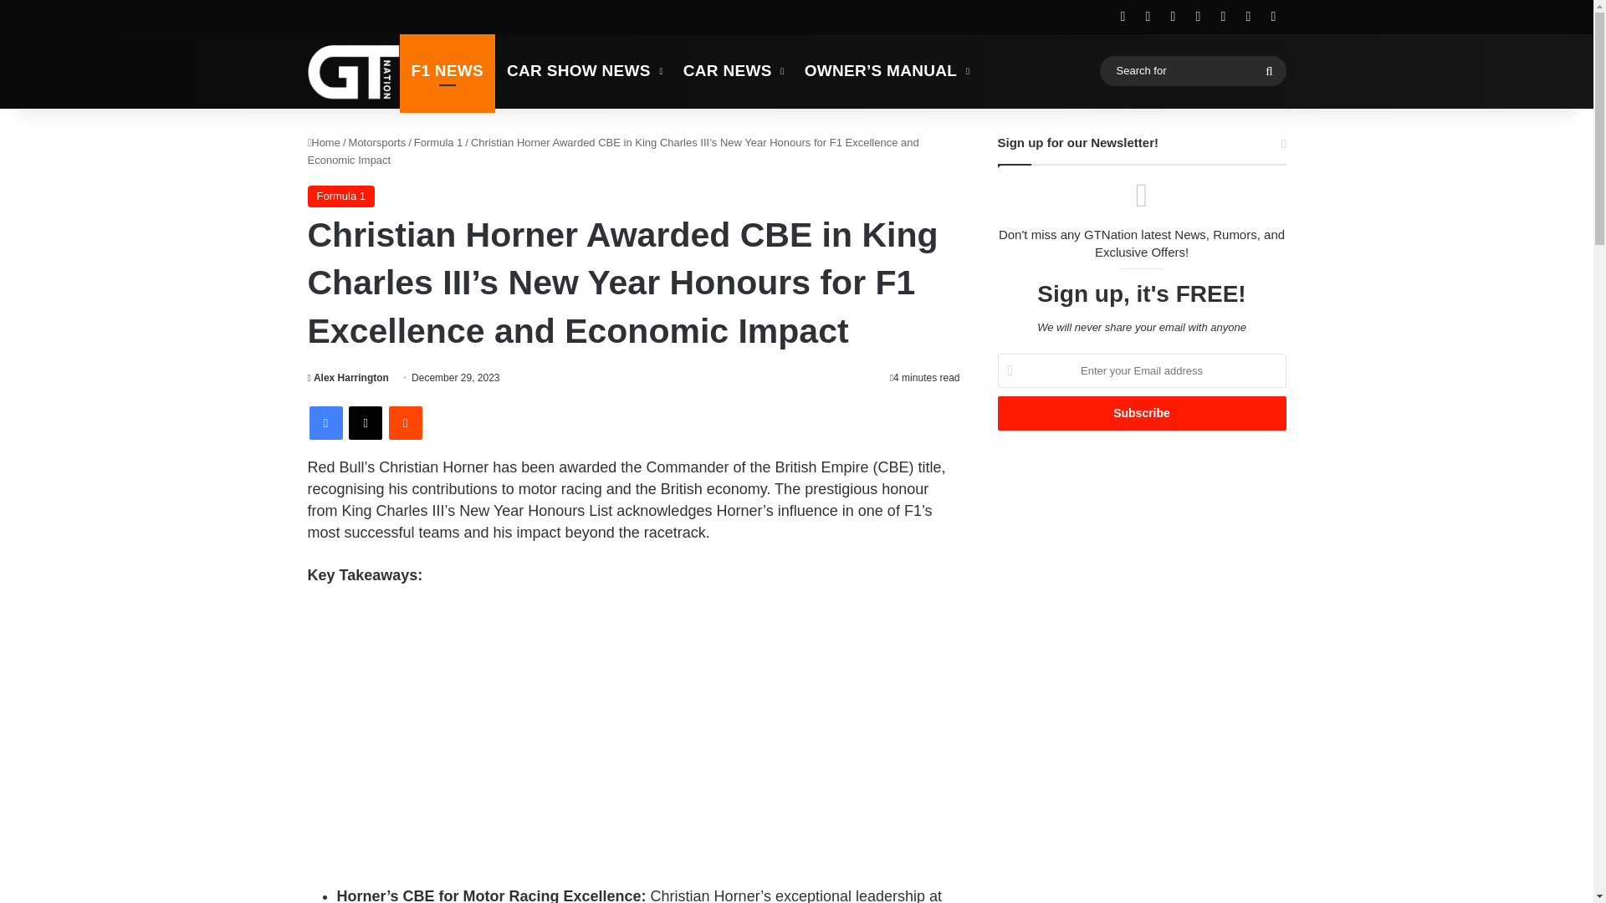 This screenshot has height=903, width=1606. Describe the element at coordinates (582, 70) in the screenshot. I see `CAR SHOW NEWS` at that location.